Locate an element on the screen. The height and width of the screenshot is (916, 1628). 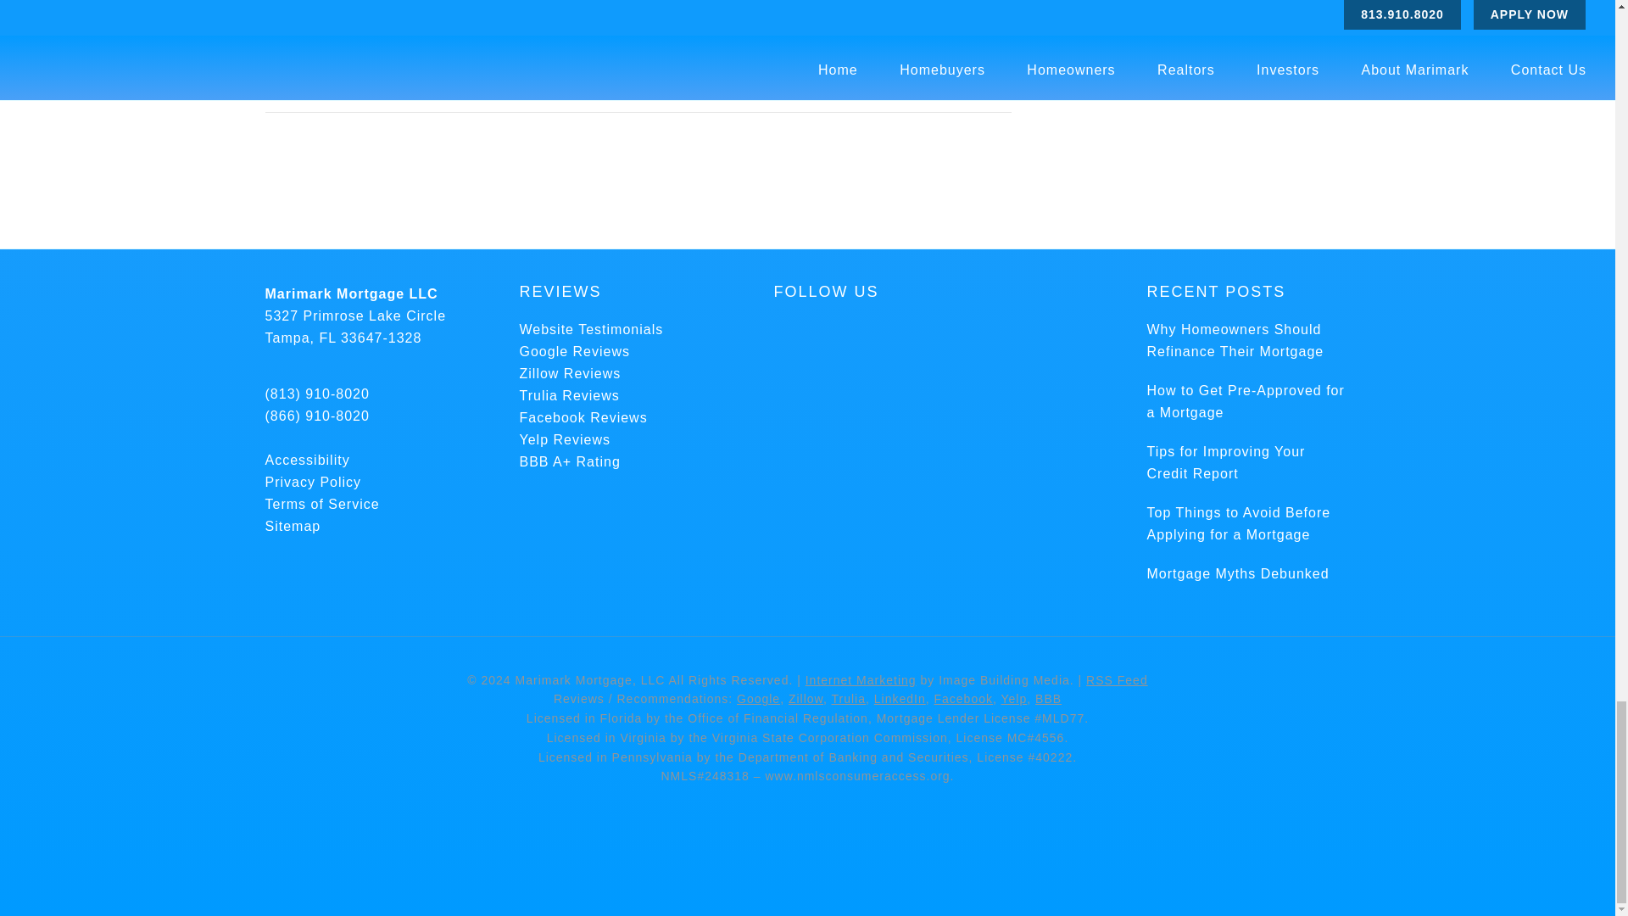
Trullia Reviews Mary Catchur is located at coordinates (568, 395).